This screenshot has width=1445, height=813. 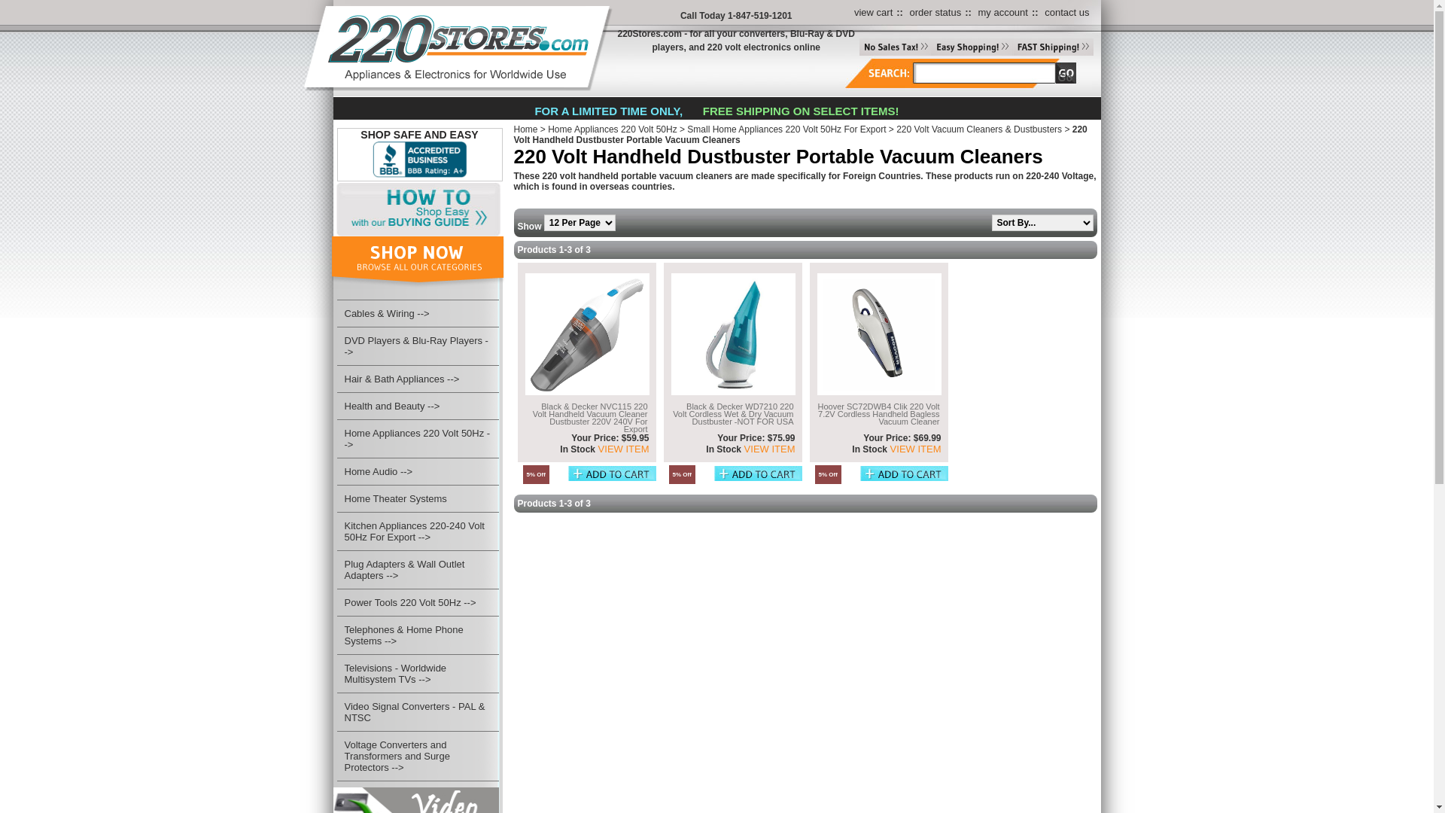 What do you see at coordinates (397, 756) in the screenshot?
I see `Voltage Converters and Transformers and Surge Protectors -->` at bounding box center [397, 756].